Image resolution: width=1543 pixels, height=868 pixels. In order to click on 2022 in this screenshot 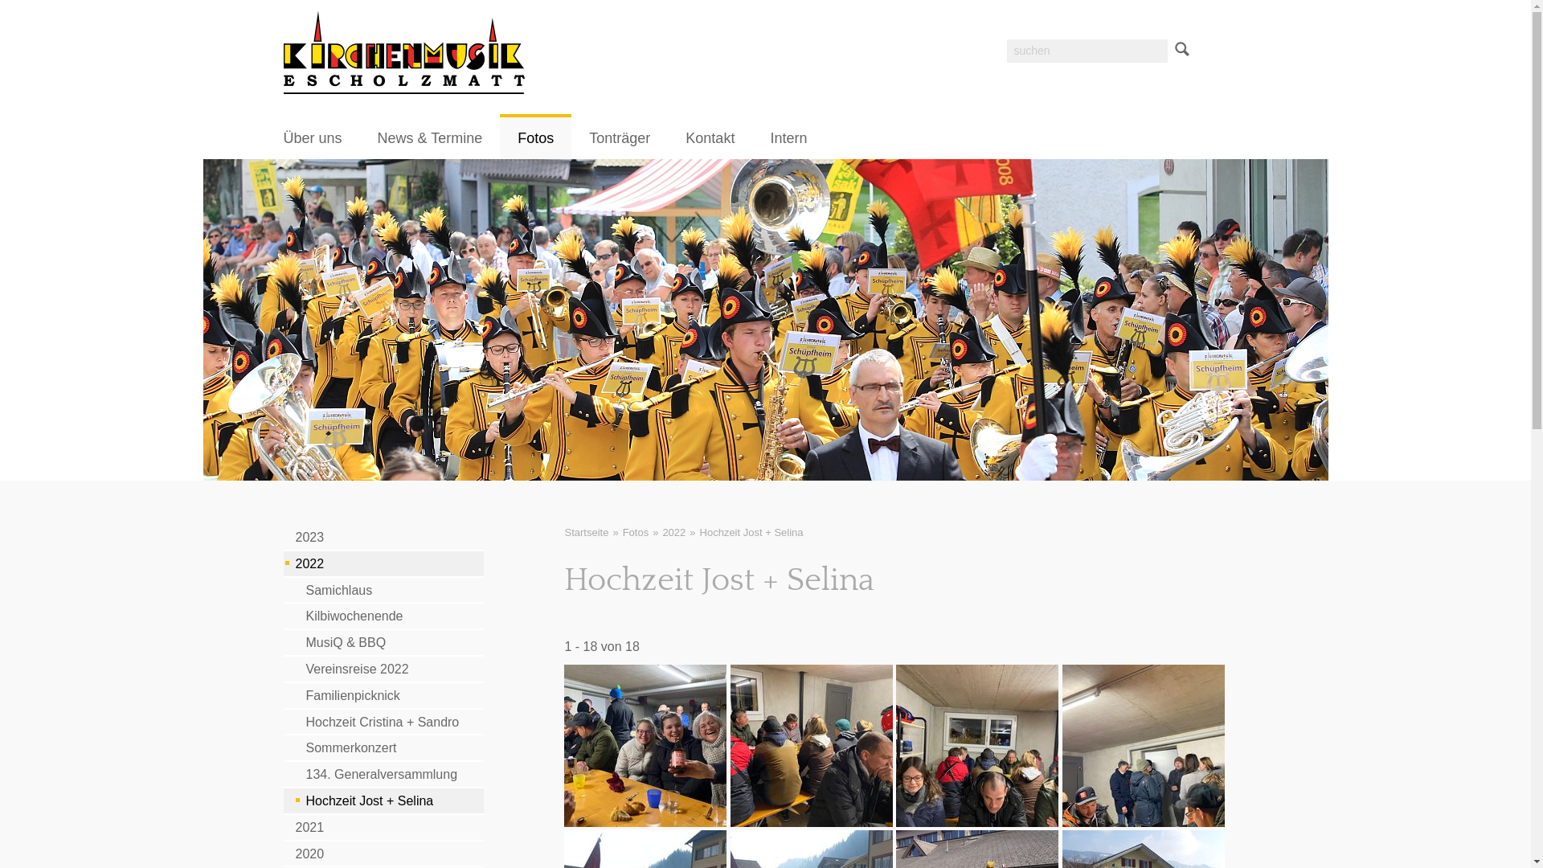, I will do `click(383, 564)`.